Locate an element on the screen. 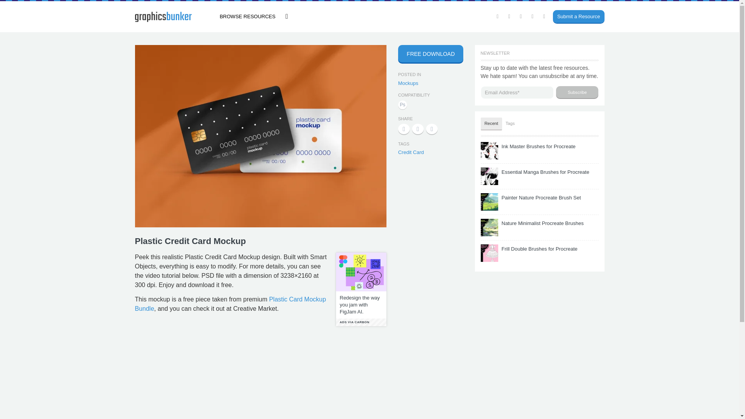  Plastic Card Mockup Bundle is located at coordinates (230, 303).